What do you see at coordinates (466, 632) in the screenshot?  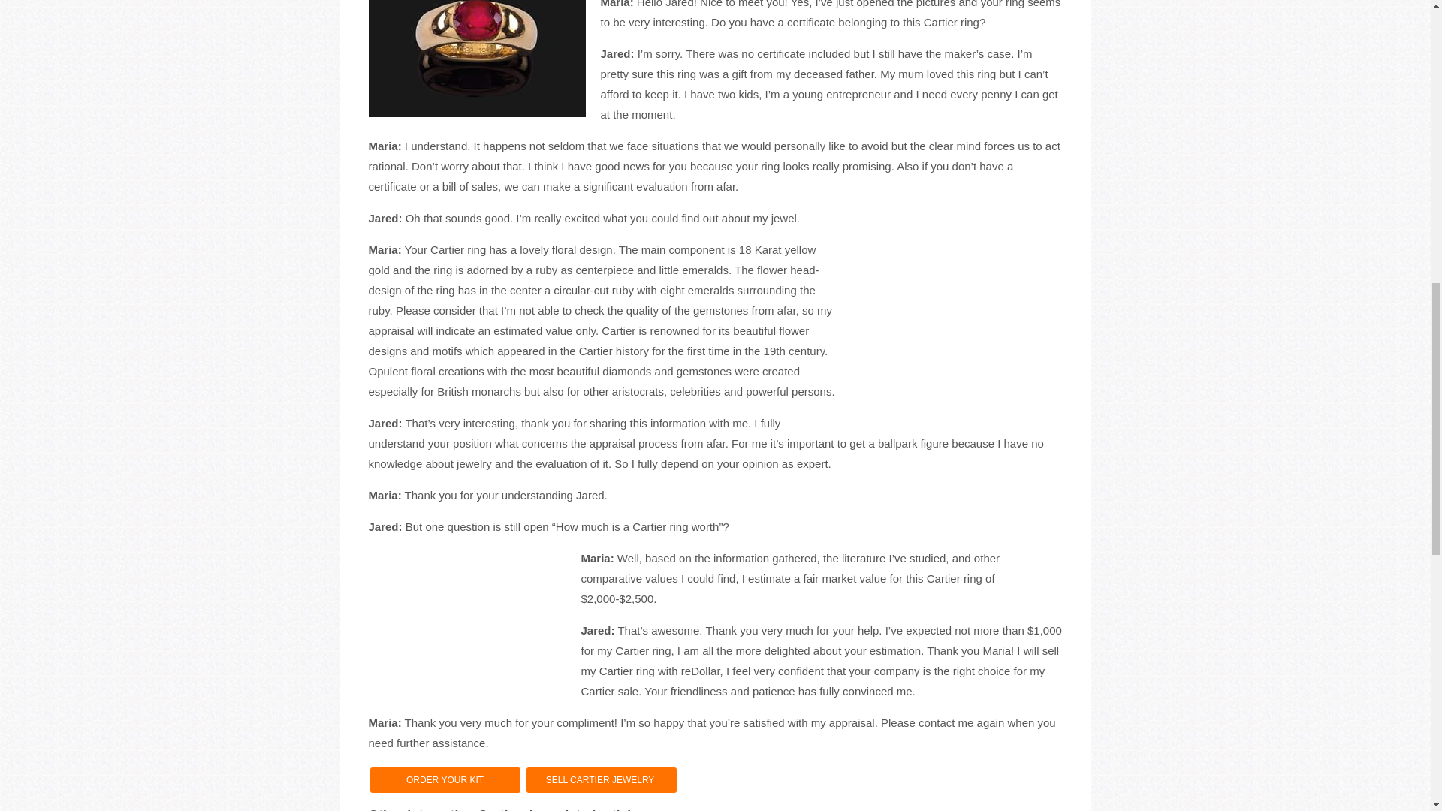 I see `Cartier Trinity ring with diamonds, rubies, and sapphires` at bounding box center [466, 632].